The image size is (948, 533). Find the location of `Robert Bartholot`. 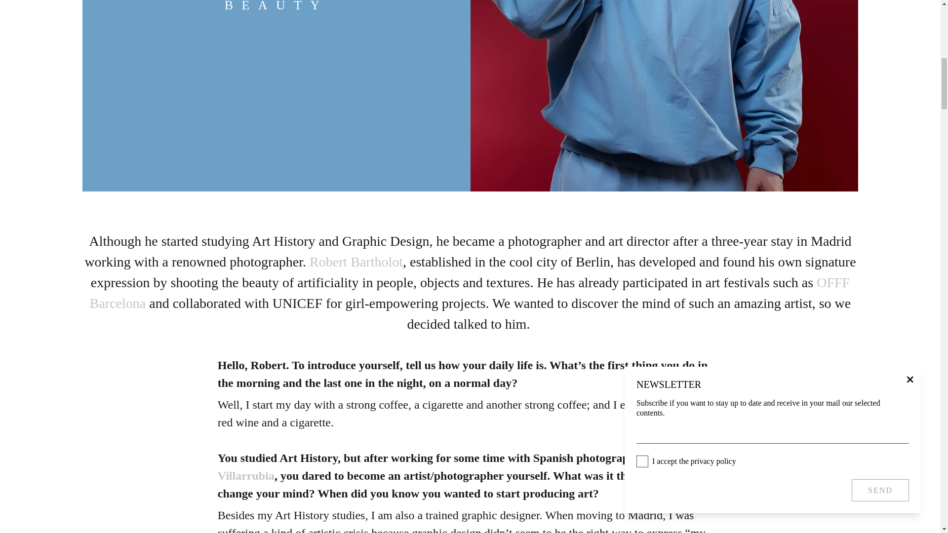

Robert Bartholot is located at coordinates (356, 262).